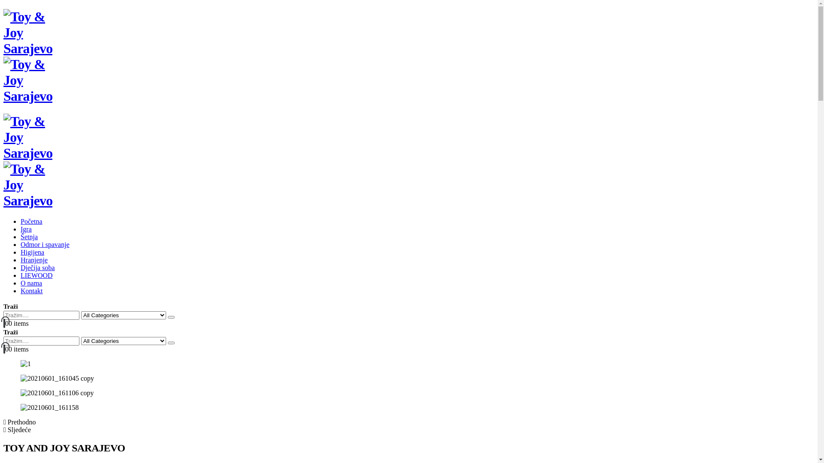 This screenshot has width=824, height=463. Describe the element at coordinates (26, 229) in the screenshot. I see `Igra` at that location.